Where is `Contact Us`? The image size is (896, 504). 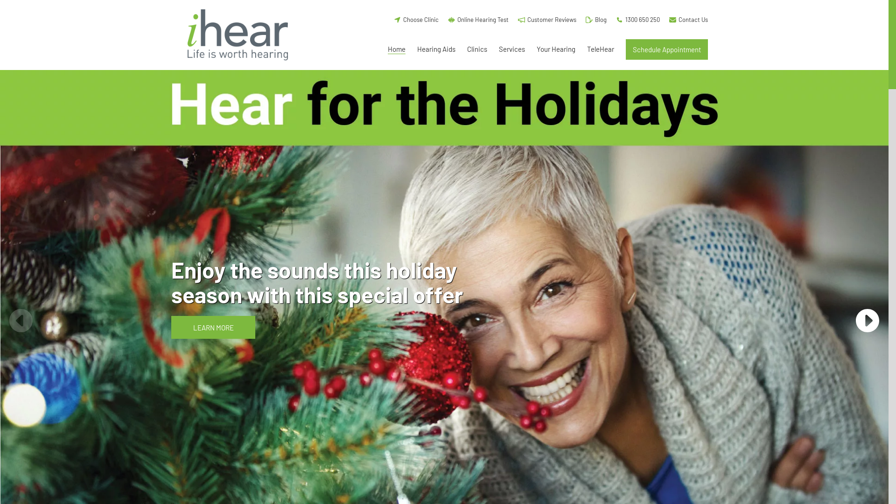
Contact Us is located at coordinates (689, 19).